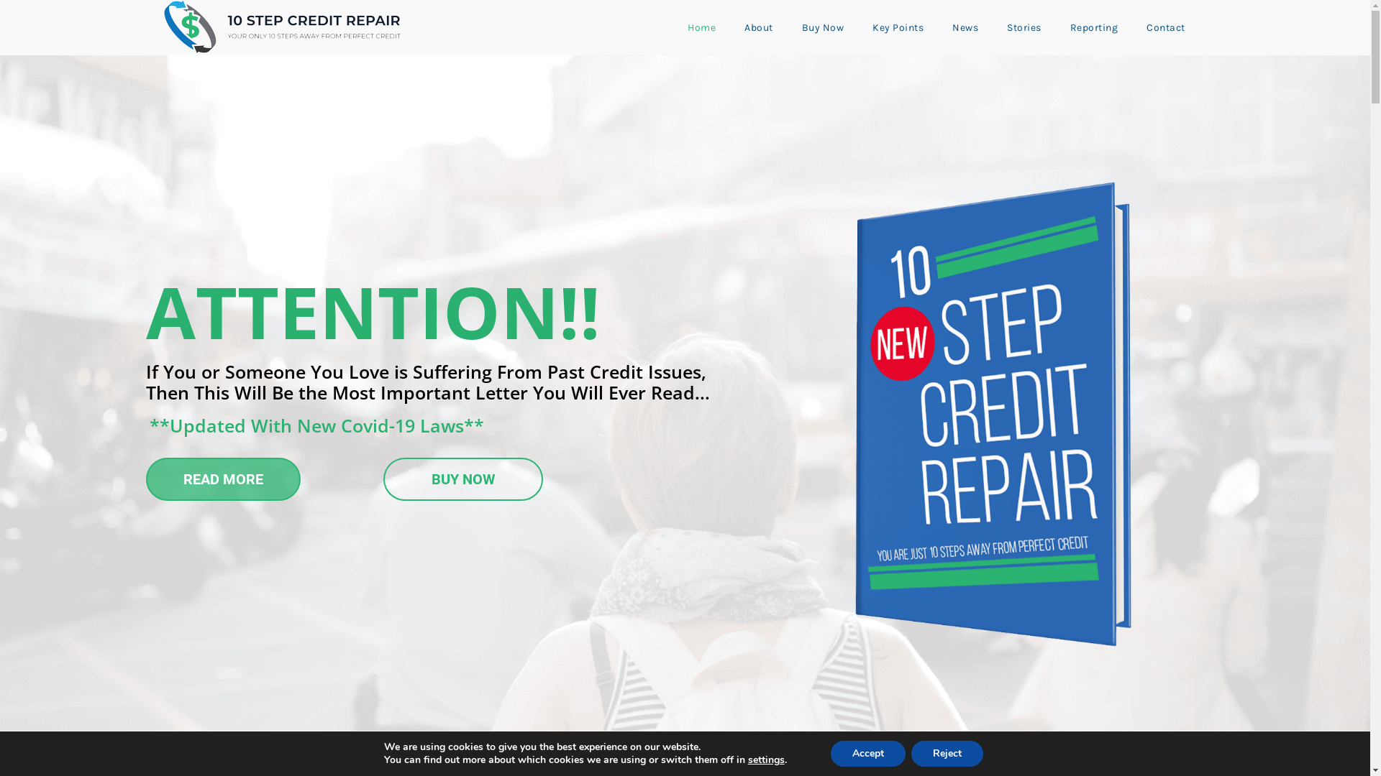 Image resolution: width=1381 pixels, height=776 pixels. I want to click on Reject, so click(947, 754).